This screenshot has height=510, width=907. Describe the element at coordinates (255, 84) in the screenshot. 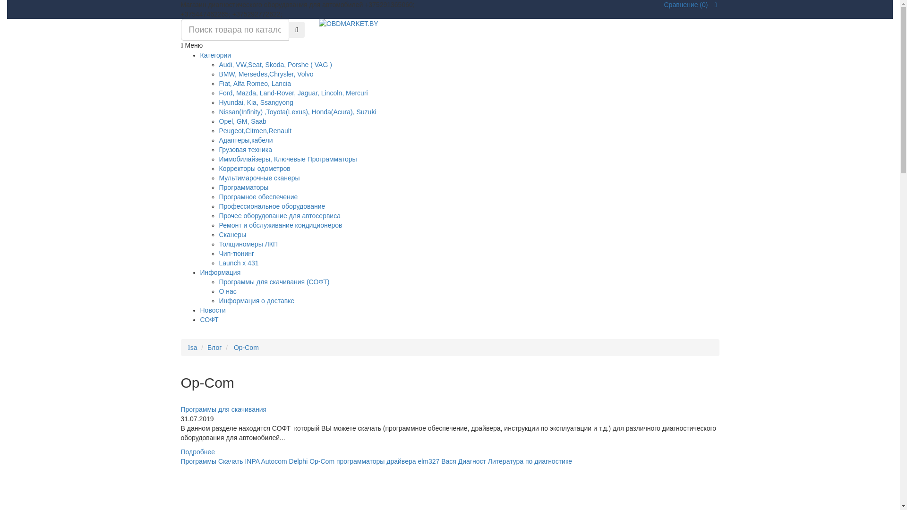

I see `Fiat, Alfa Romeo, Lancia` at that location.